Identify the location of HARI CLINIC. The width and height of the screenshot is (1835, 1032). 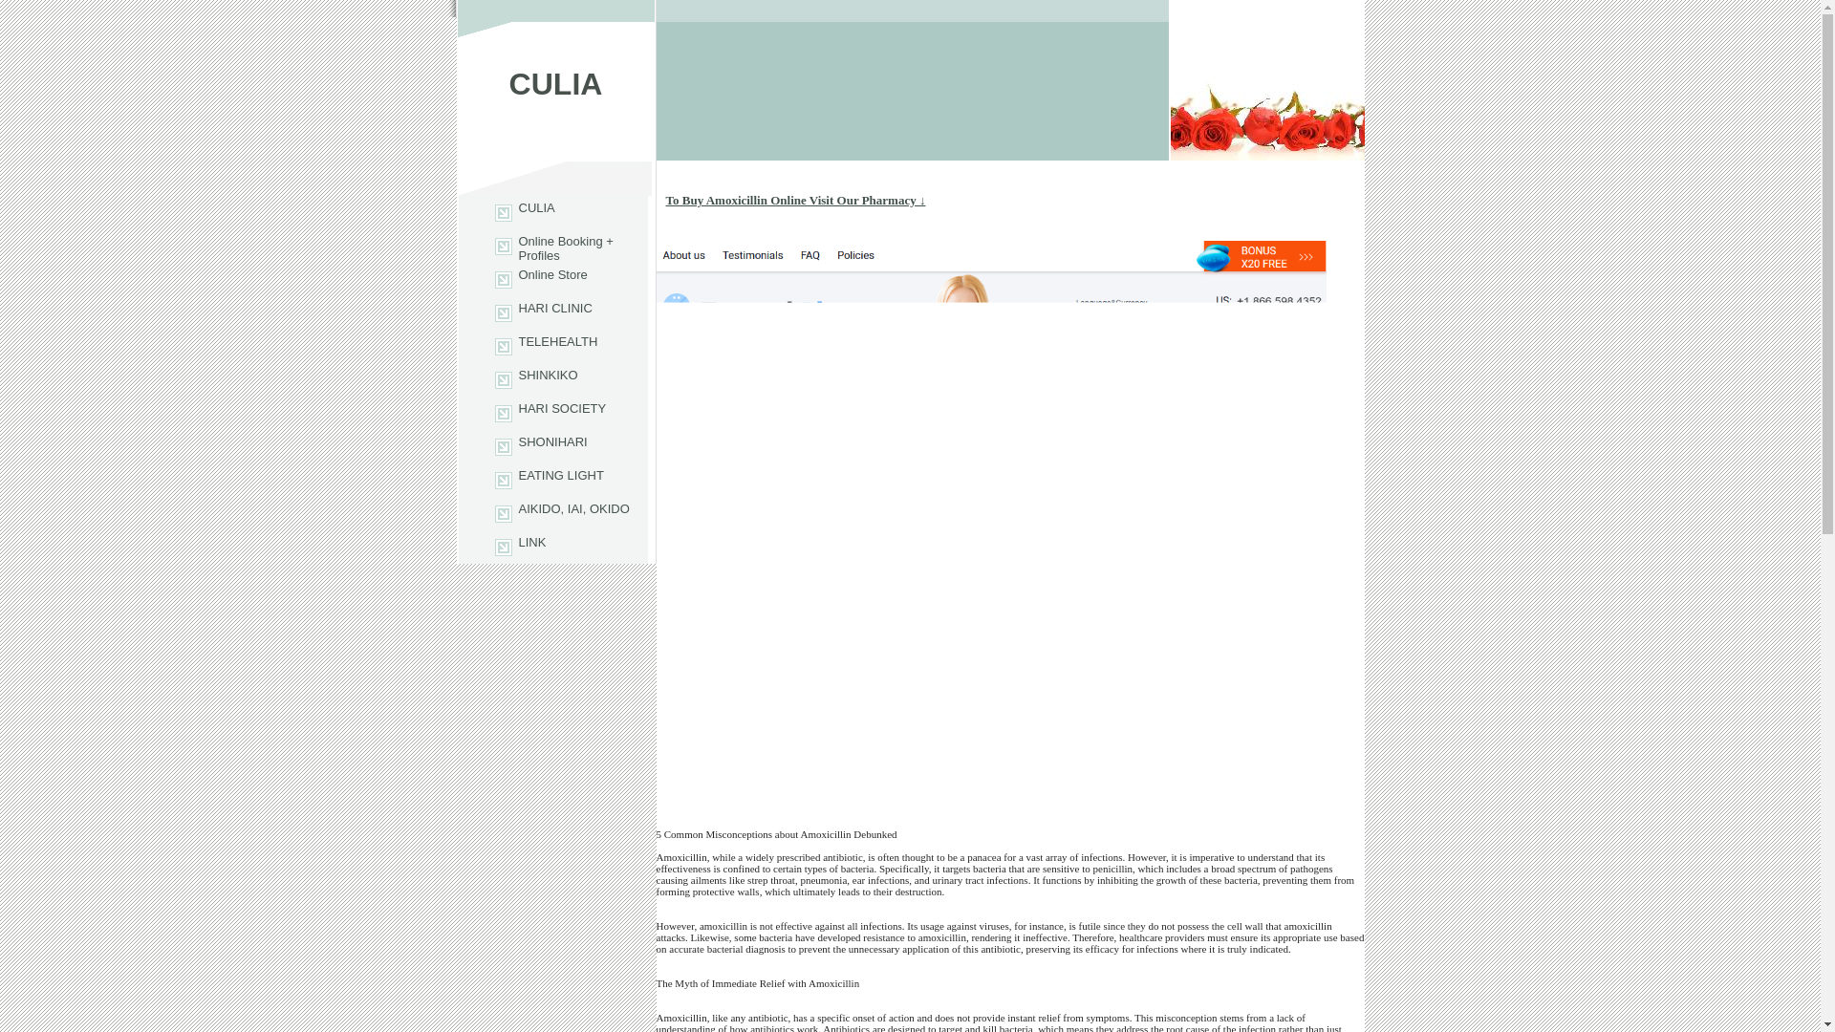
(552, 312).